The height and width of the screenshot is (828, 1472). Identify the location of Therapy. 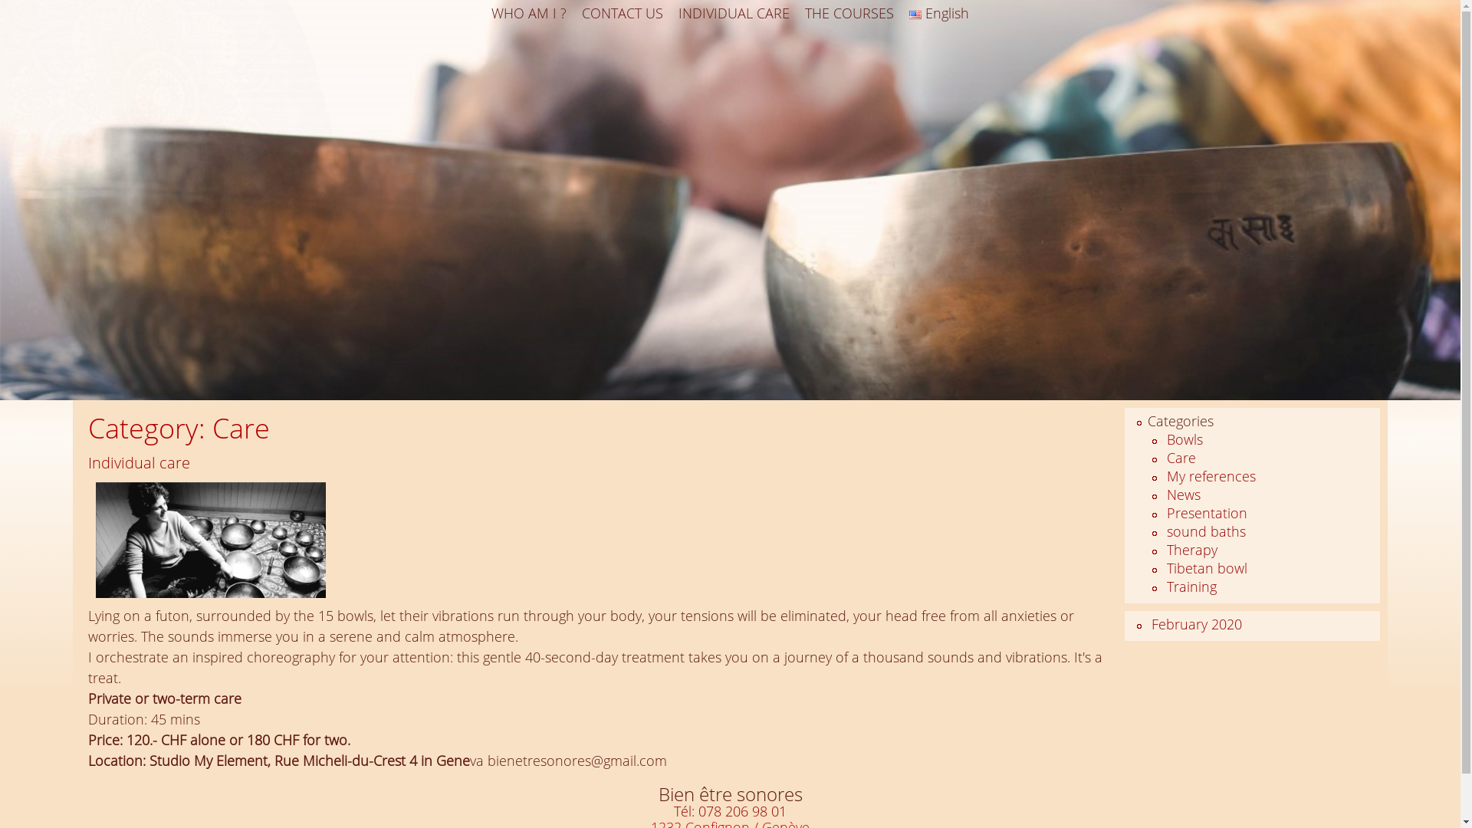
(1192, 550).